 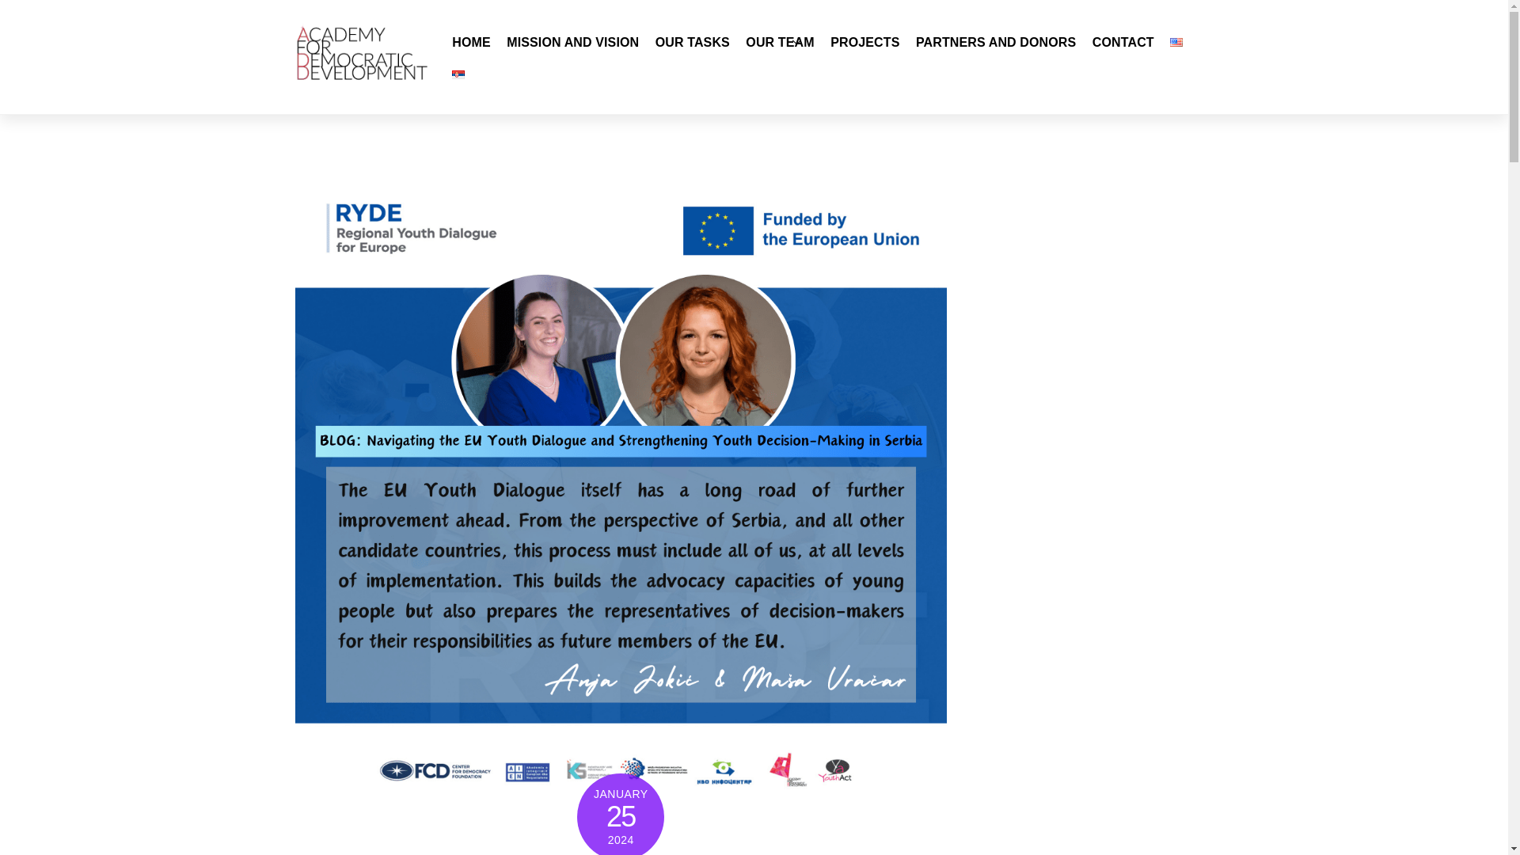 What do you see at coordinates (471, 41) in the screenshot?
I see `HOME` at bounding box center [471, 41].